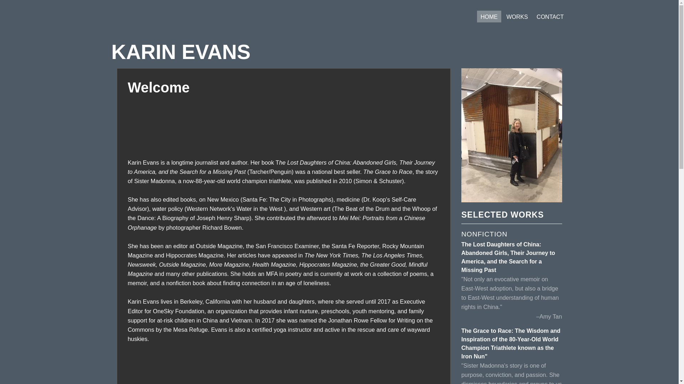  Describe the element at coordinates (339, 52) in the screenshot. I see `KARIN EVANS` at that location.